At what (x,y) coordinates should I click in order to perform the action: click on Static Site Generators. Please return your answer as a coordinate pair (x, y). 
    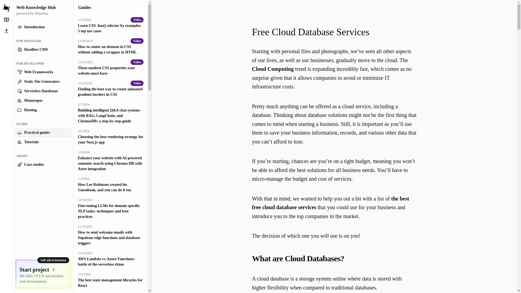
    Looking at the image, I should click on (43, 82).